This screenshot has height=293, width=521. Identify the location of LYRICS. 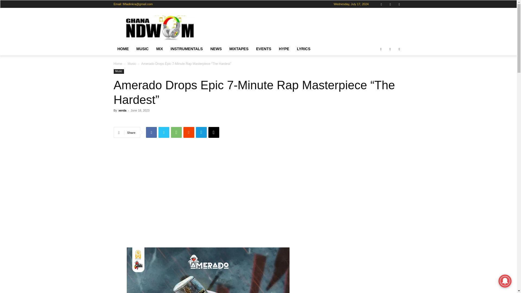
(303, 49).